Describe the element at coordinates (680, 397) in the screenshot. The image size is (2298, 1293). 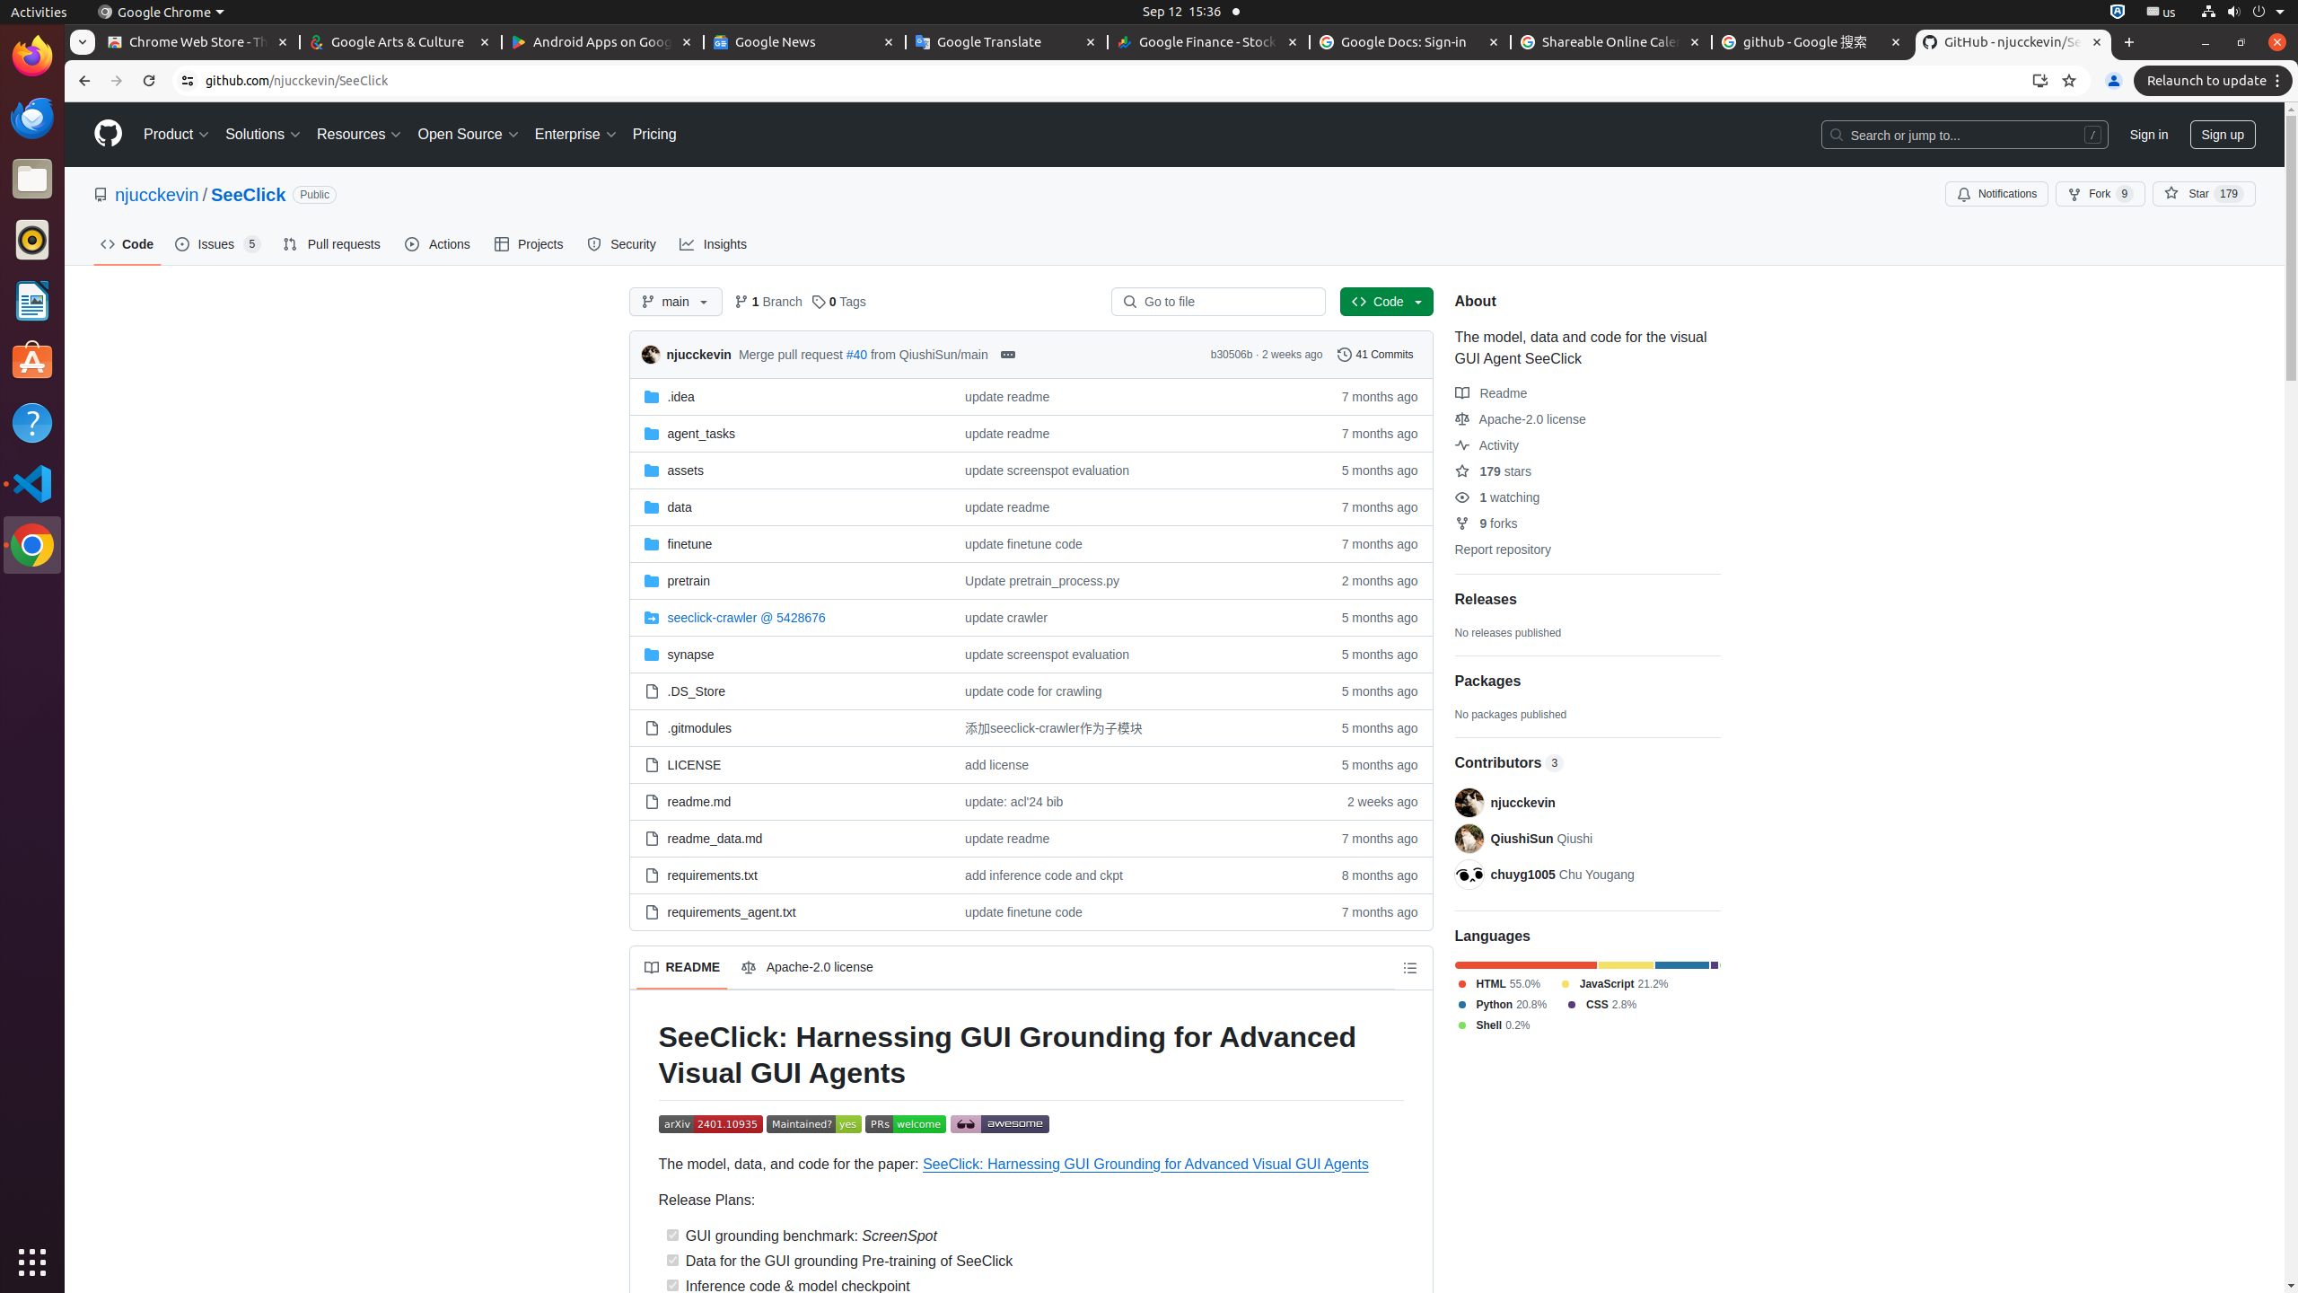
I see `.idea, (Directory)` at that location.